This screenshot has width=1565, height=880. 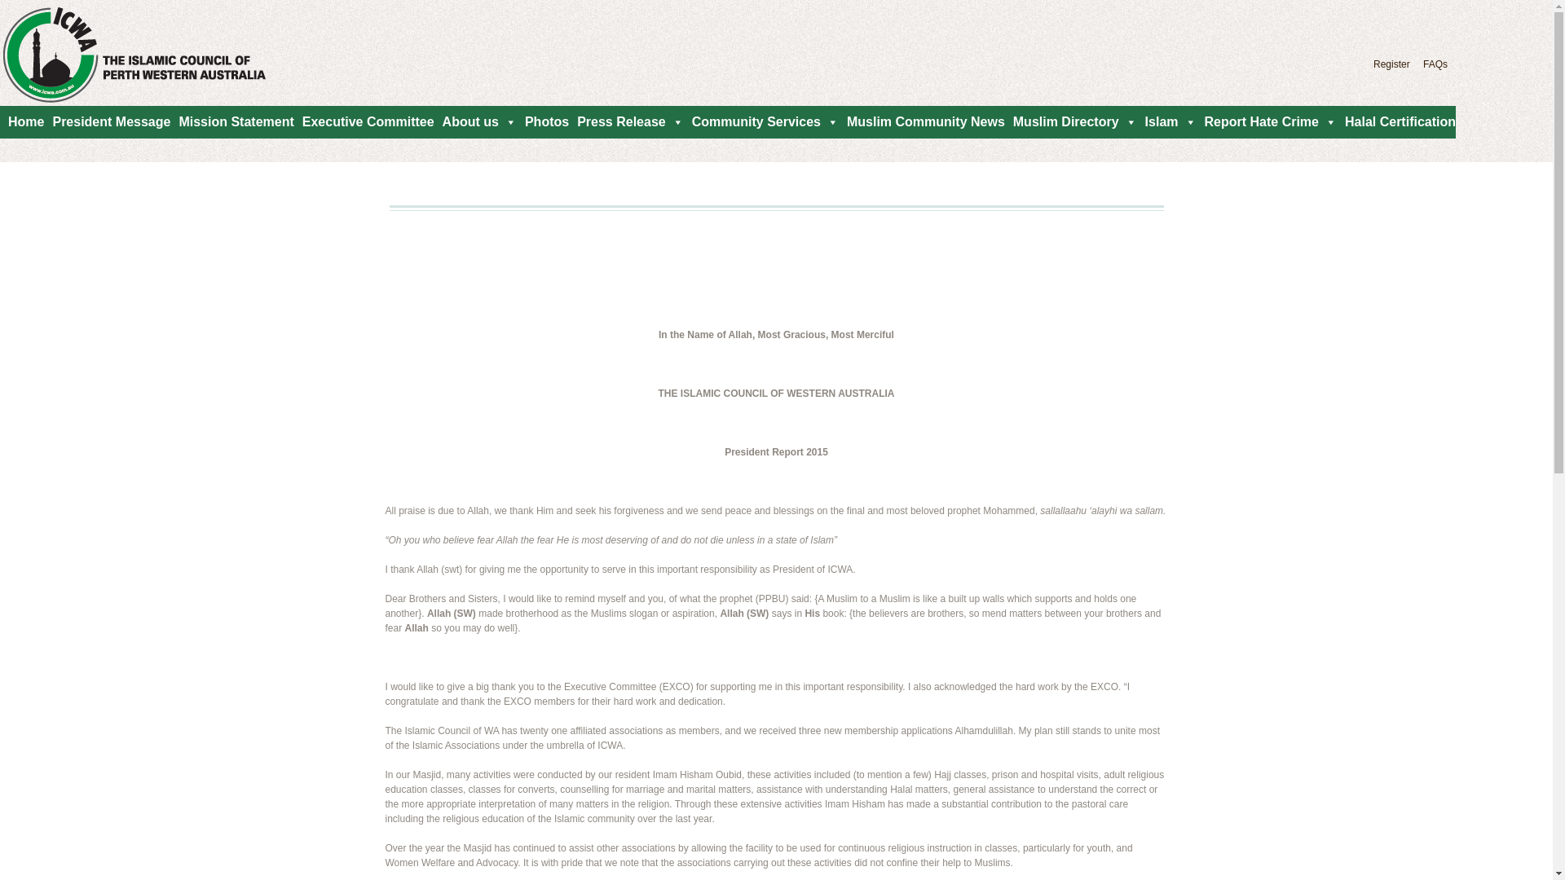 I want to click on Press Release, so click(x=626, y=122).